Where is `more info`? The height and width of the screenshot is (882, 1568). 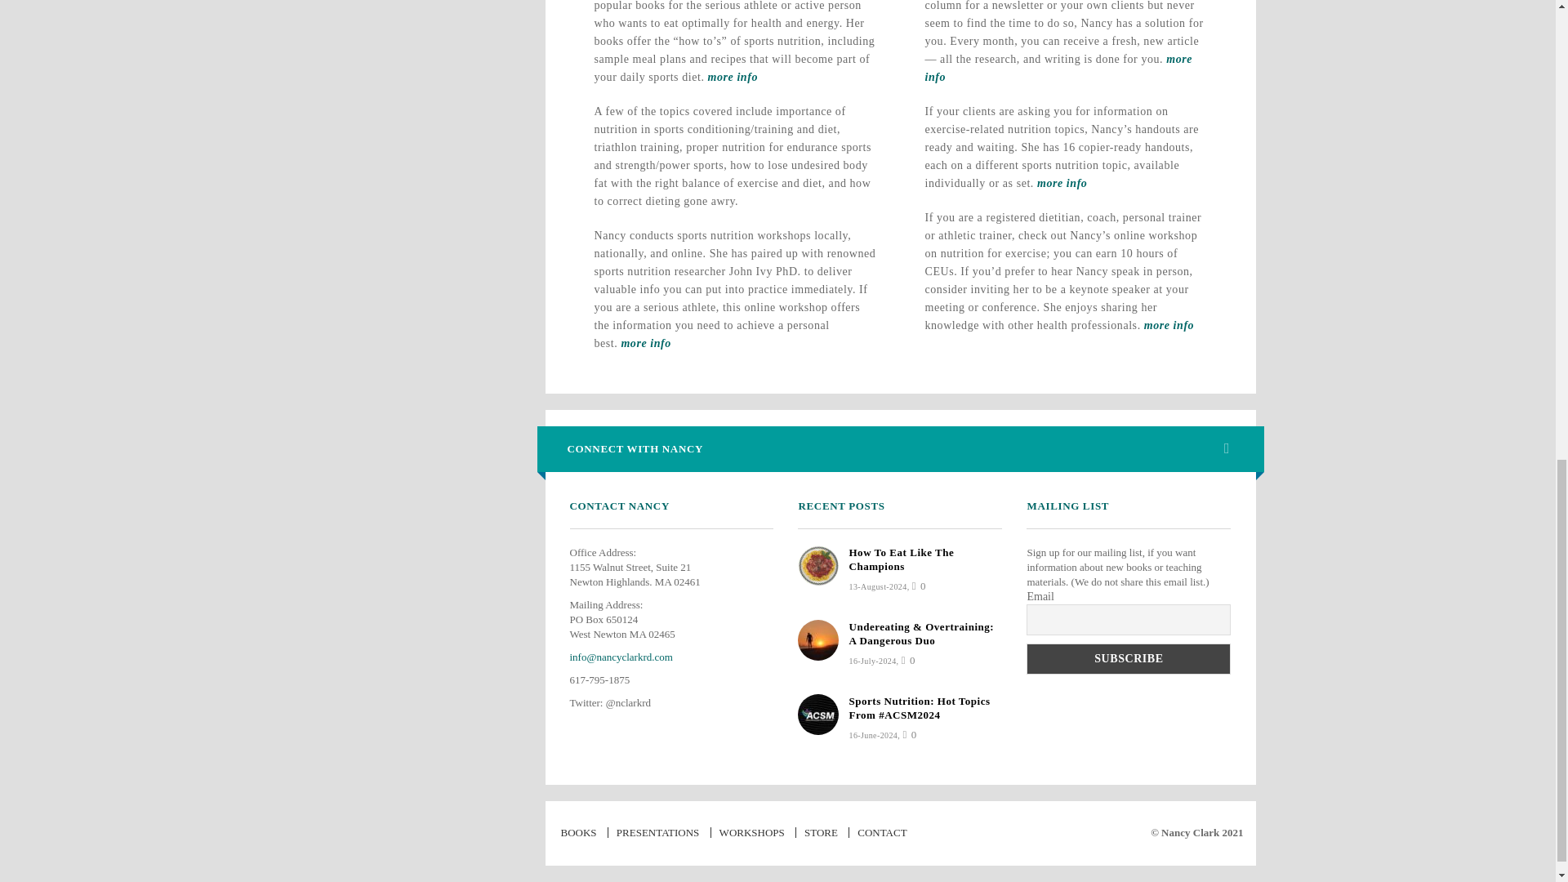 more info is located at coordinates (645, 343).